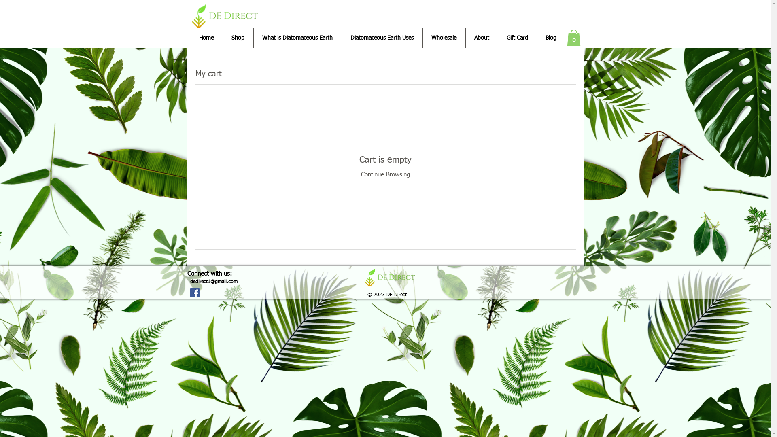  What do you see at coordinates (550, 38) in the screenshot?
I see `Blog` at bounding box center [550, 38].